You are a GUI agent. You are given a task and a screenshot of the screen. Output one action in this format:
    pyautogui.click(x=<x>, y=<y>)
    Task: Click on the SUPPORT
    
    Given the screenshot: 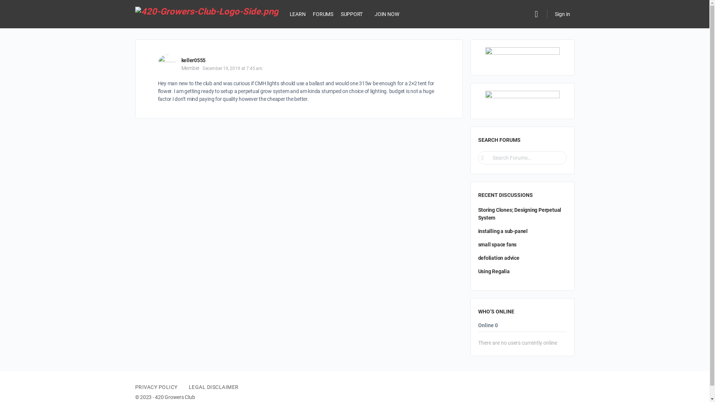 What is the action you would take?
    pyautogui.click(x=352, y=14)
    